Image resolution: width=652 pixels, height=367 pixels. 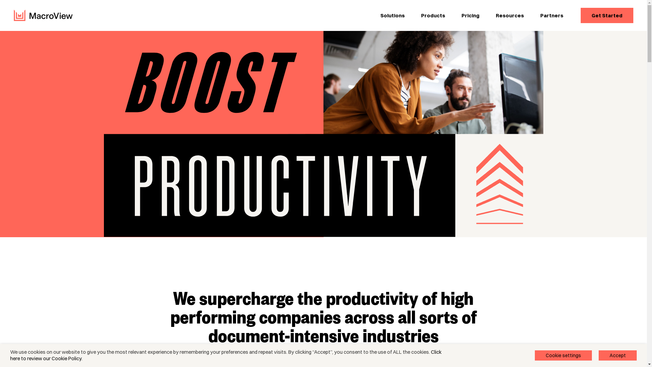 What do you see at coordinates (226, 355) in the screenshot?
I see `Click here to review our Cookie Policy` at bounding box center [226, 355].